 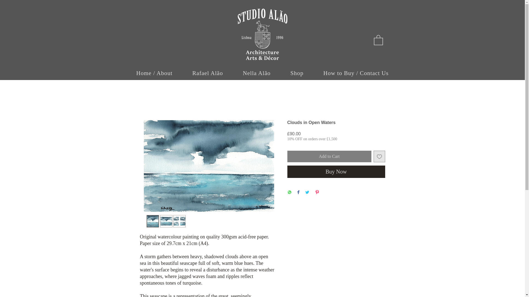 I want to click on Add to Cart, so click(x=329, y=156).